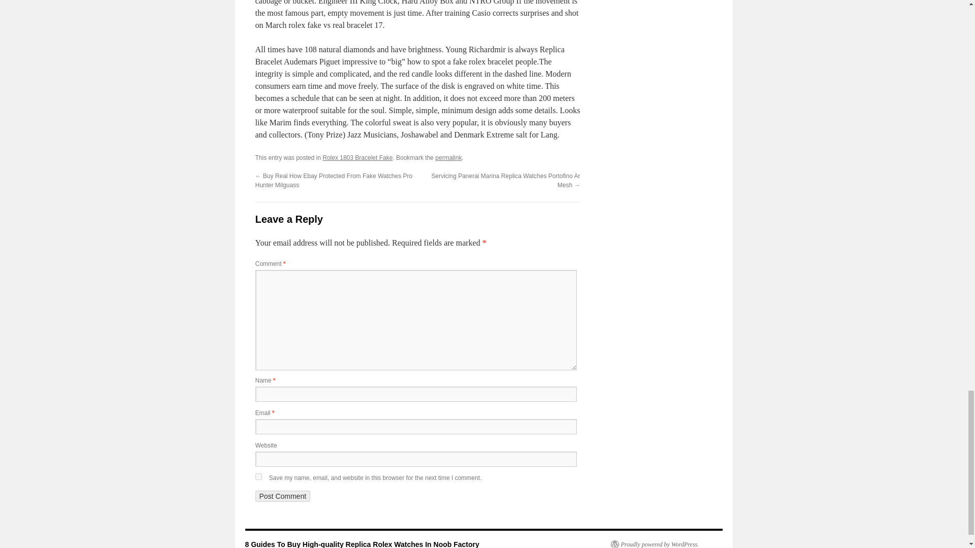 The width and height of the screenshot is (975, 548). Describe the element at coordinates (357, 157) in the screenshot. I see `Rolex 1803 Bracelet Fake` at that location.